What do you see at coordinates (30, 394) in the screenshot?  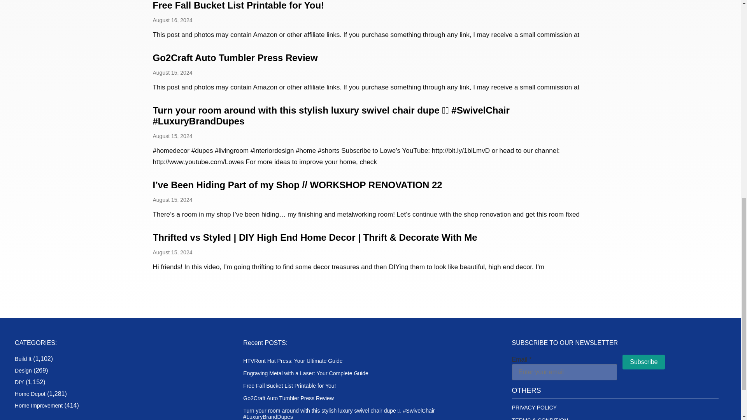 I see `Home Depot` at bounding box center [30, 394].